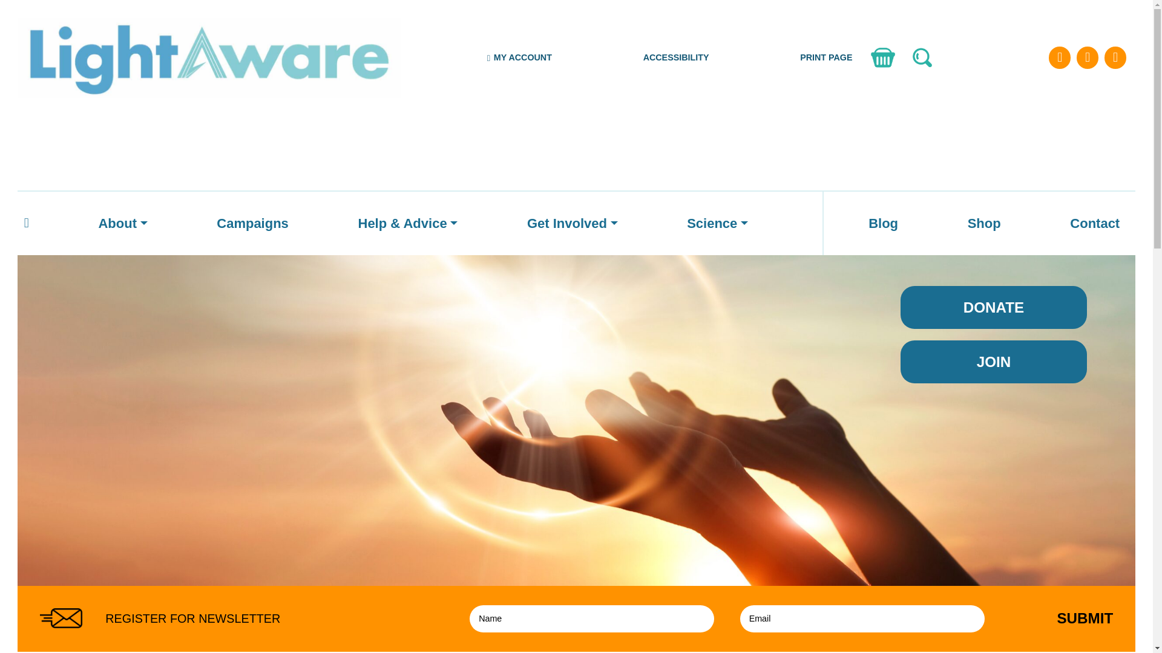 The image size is (1162, 653). What do you see at coordinates (122, 224) in the screenshot?
I see `About` at bounding box center [122, 224].